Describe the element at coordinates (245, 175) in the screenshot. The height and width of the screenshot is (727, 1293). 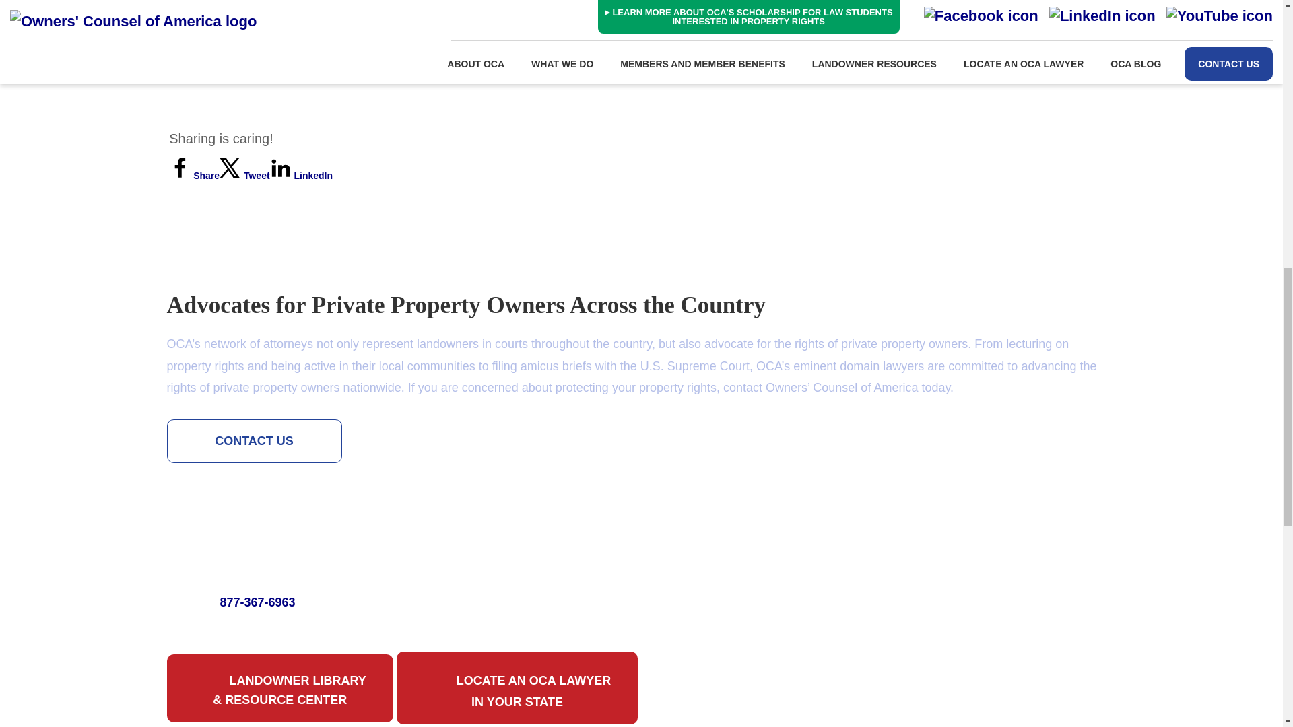
I see `Share on X` at that location.